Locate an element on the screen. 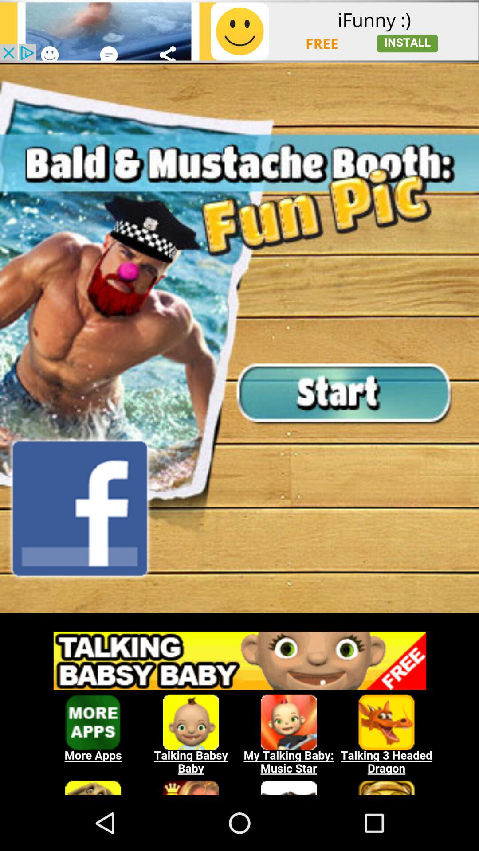  games page is located at coordinates (239, 709).